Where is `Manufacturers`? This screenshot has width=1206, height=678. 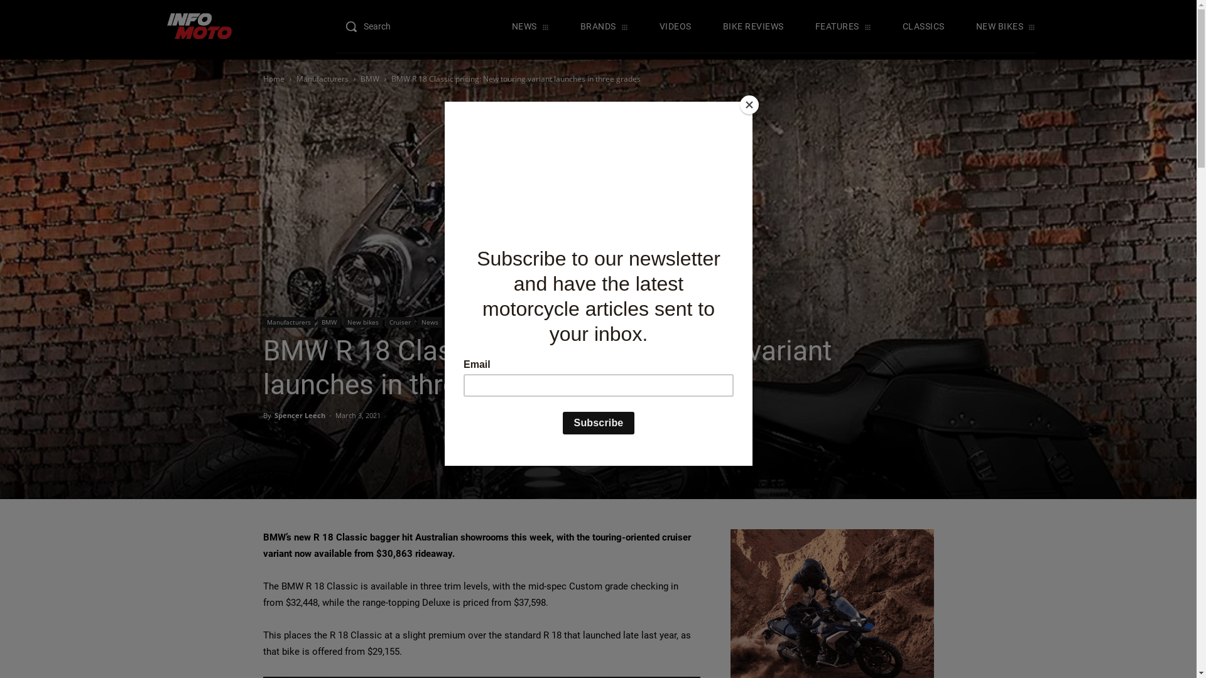
Manufacturers is located at coordinates (288, 323).